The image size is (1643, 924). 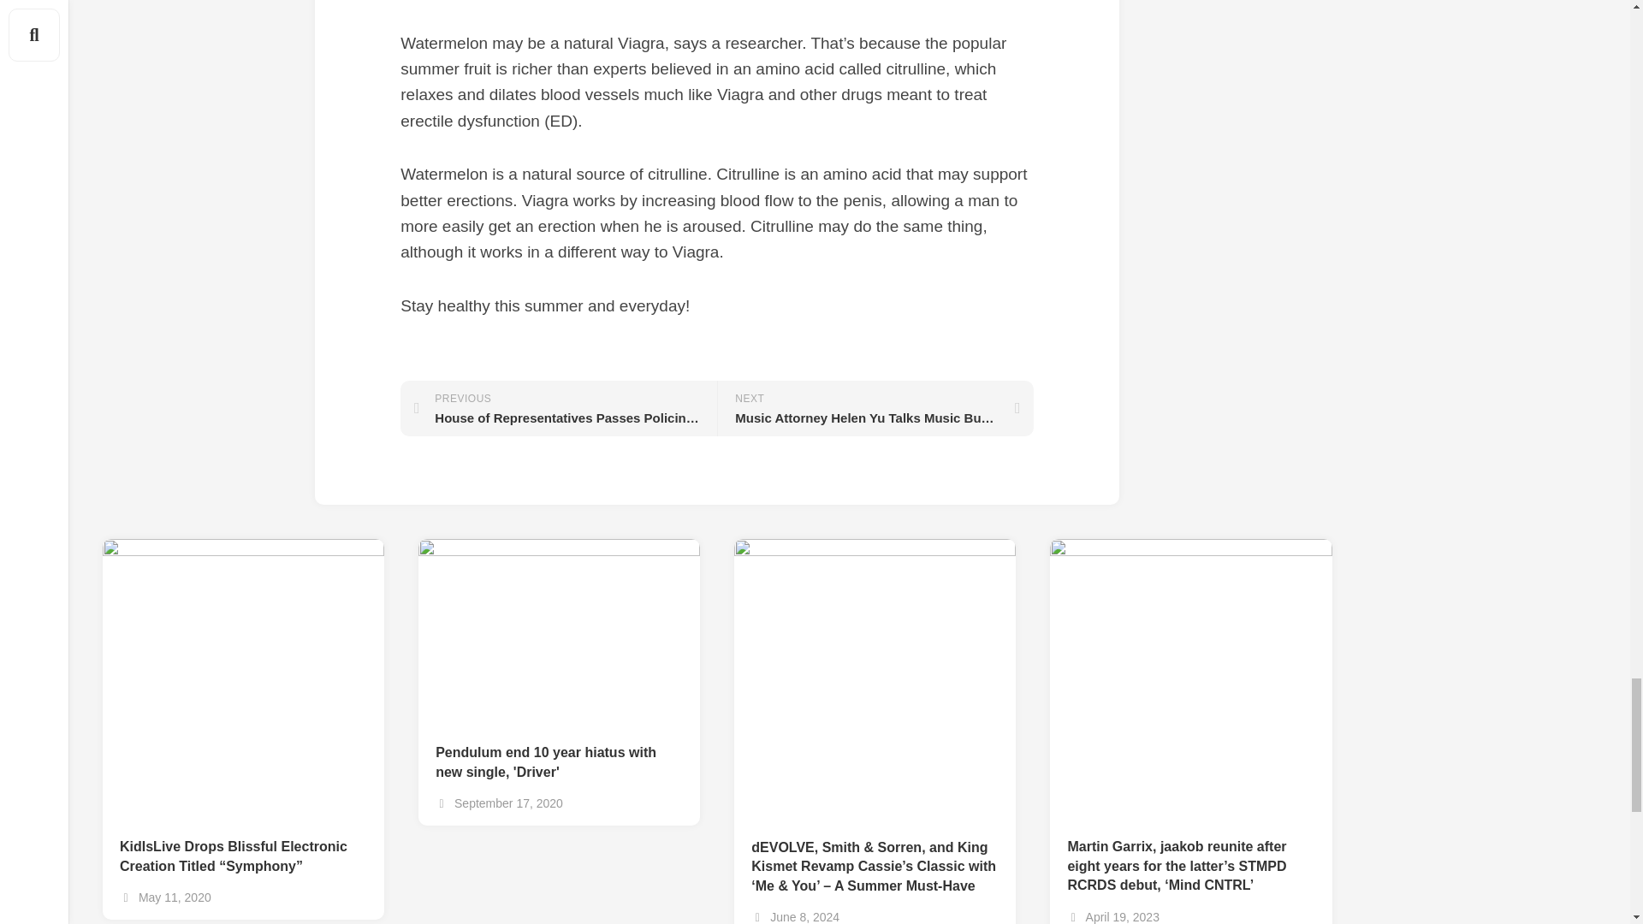 What do you see at coordinates (559, 753) in the screenshot?
I see `Pendulum end 10 year hiatus with new single, 'Driver'` at bounding box center [559, 753].